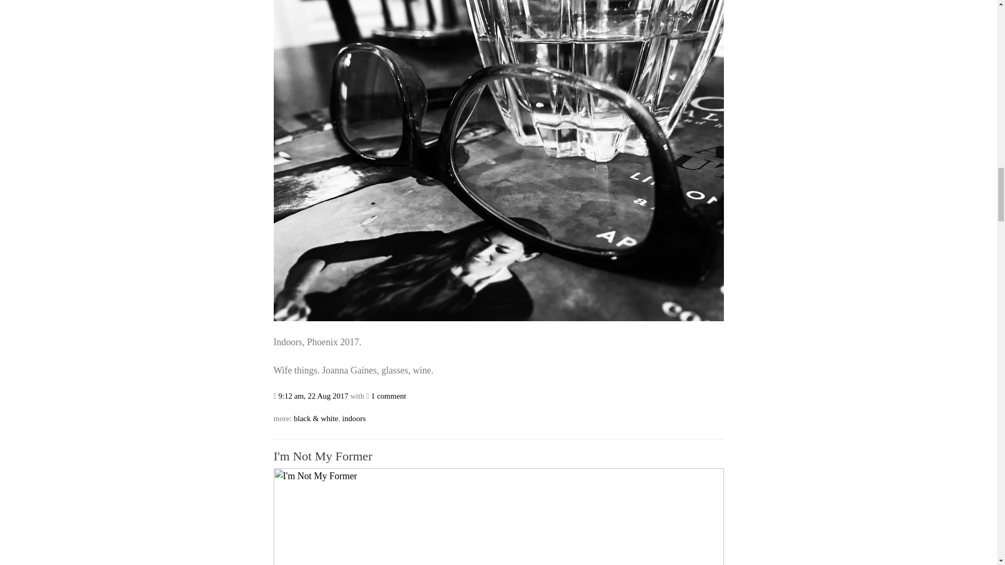  What do you see at coordinates (498, 318) in the screenshot?
I see `See You` at bounding box center [498, 318].